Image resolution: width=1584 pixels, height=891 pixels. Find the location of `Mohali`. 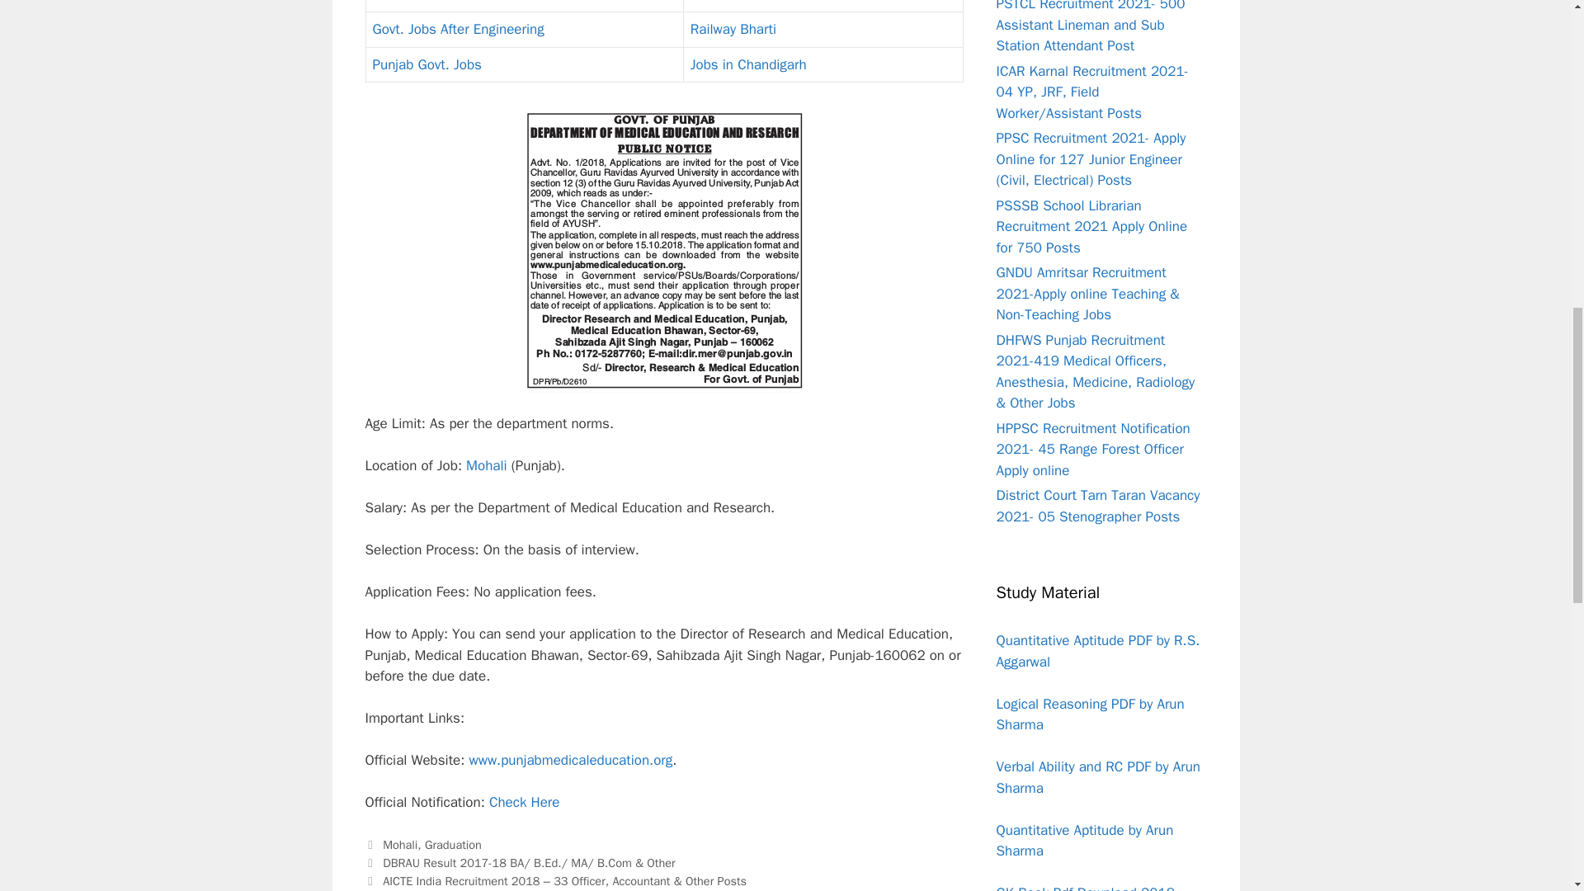

Mohali is located at coordinates (400, 845).